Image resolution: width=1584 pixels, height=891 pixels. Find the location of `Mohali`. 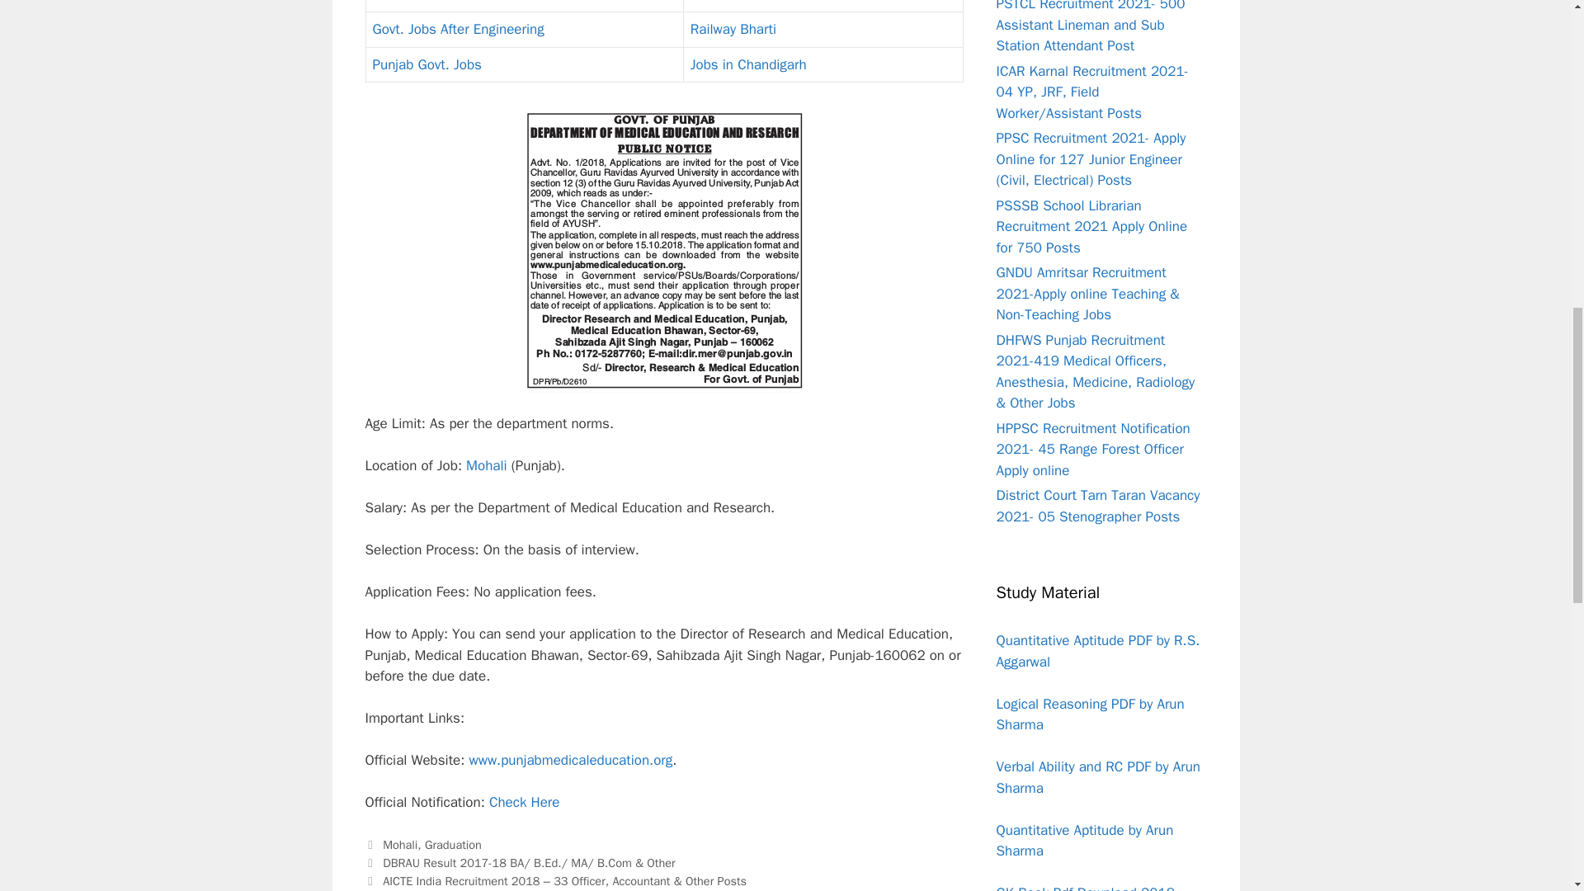

Mohali is located at coordinates (400, 845).